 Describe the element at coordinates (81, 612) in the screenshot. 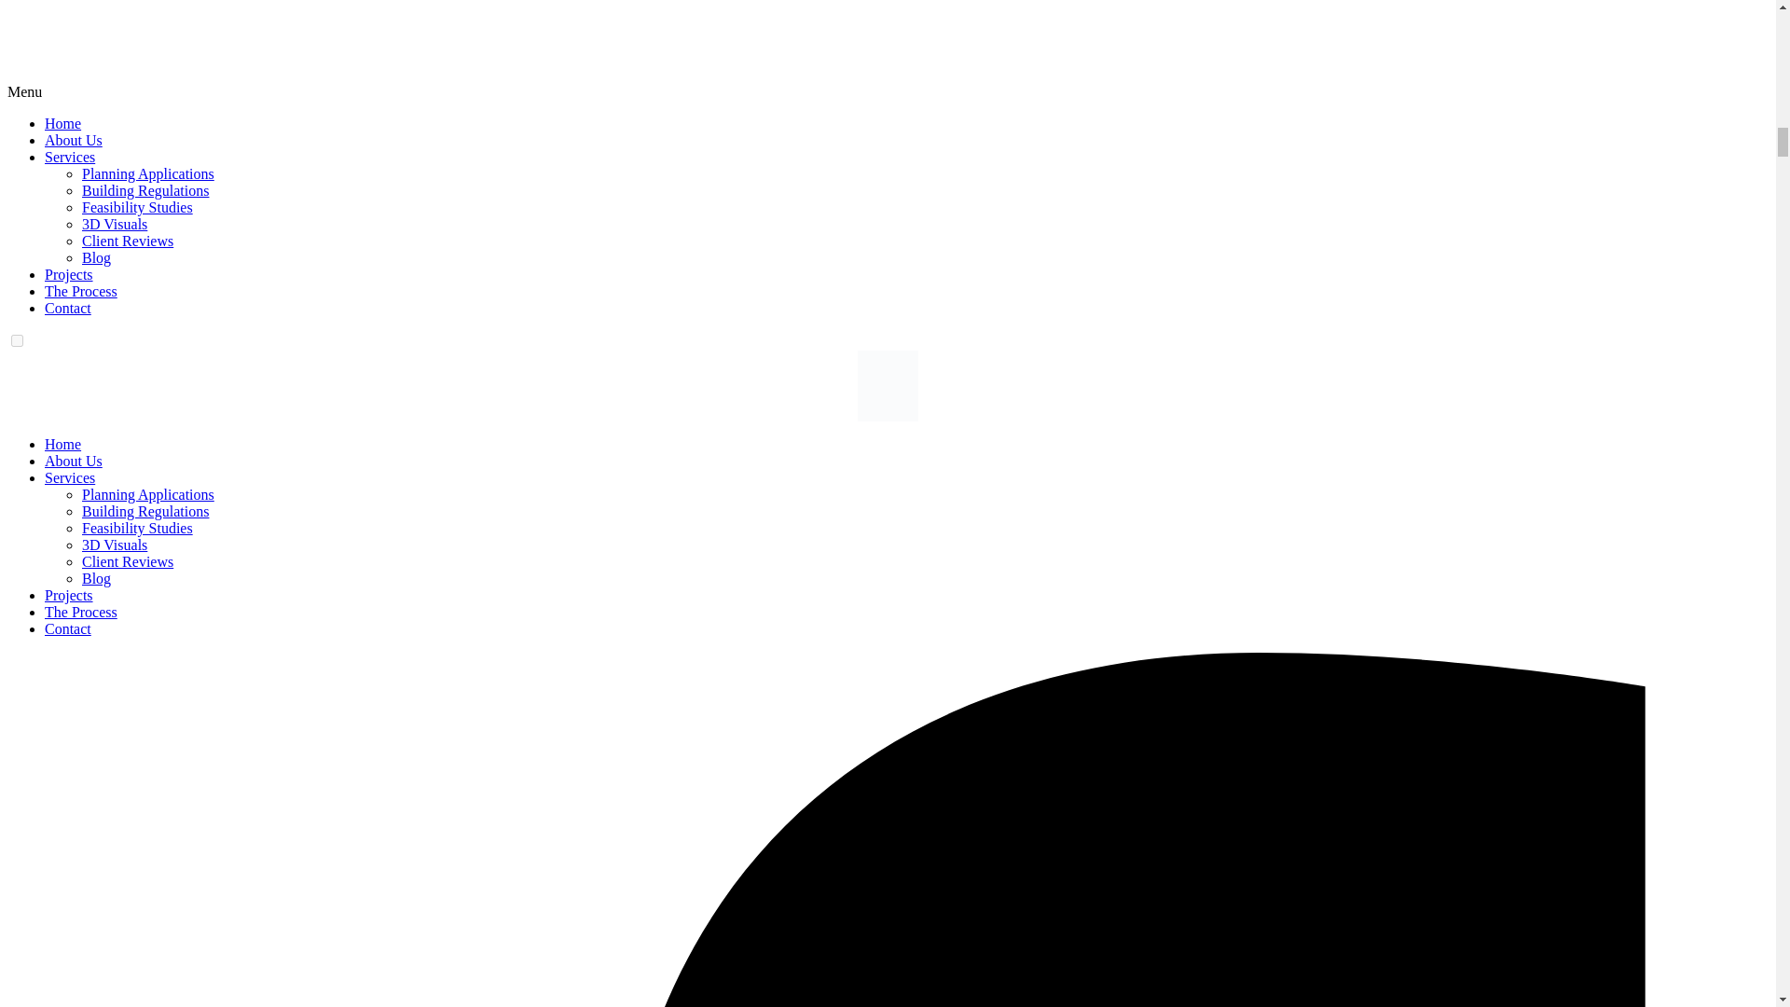

I see `The Process` at that location.